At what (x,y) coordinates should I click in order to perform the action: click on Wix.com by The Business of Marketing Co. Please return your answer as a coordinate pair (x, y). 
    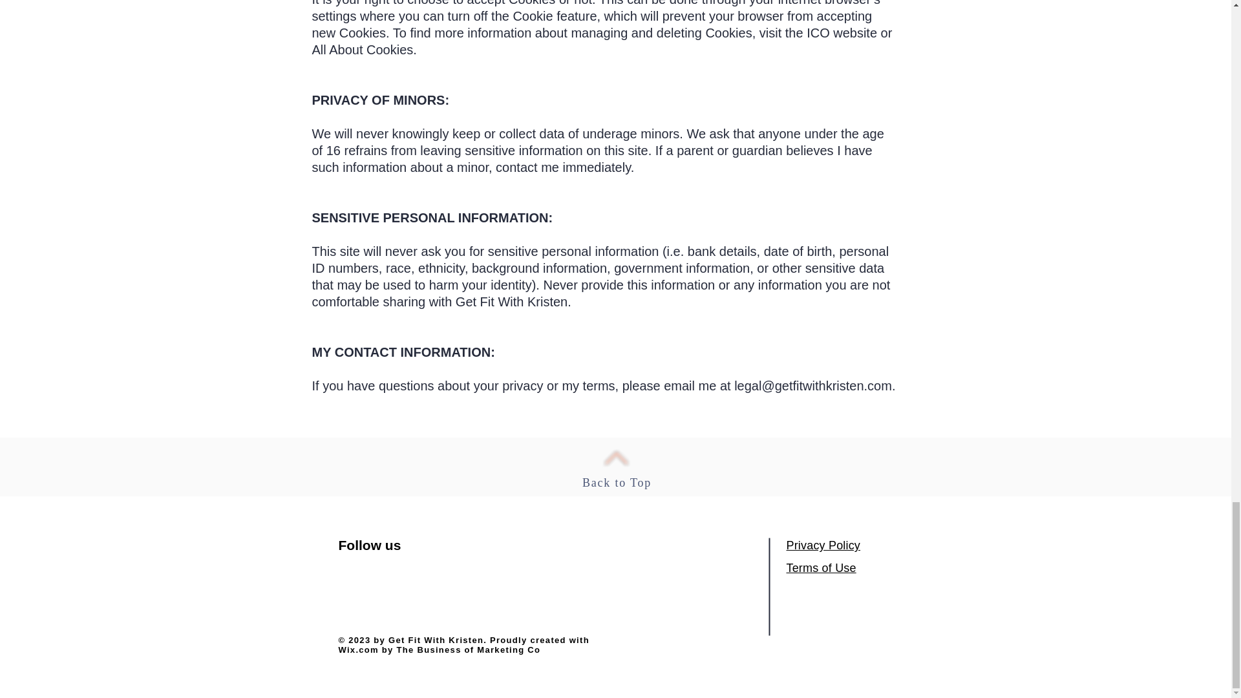
    Looking at the image, I should click on (440, 650).